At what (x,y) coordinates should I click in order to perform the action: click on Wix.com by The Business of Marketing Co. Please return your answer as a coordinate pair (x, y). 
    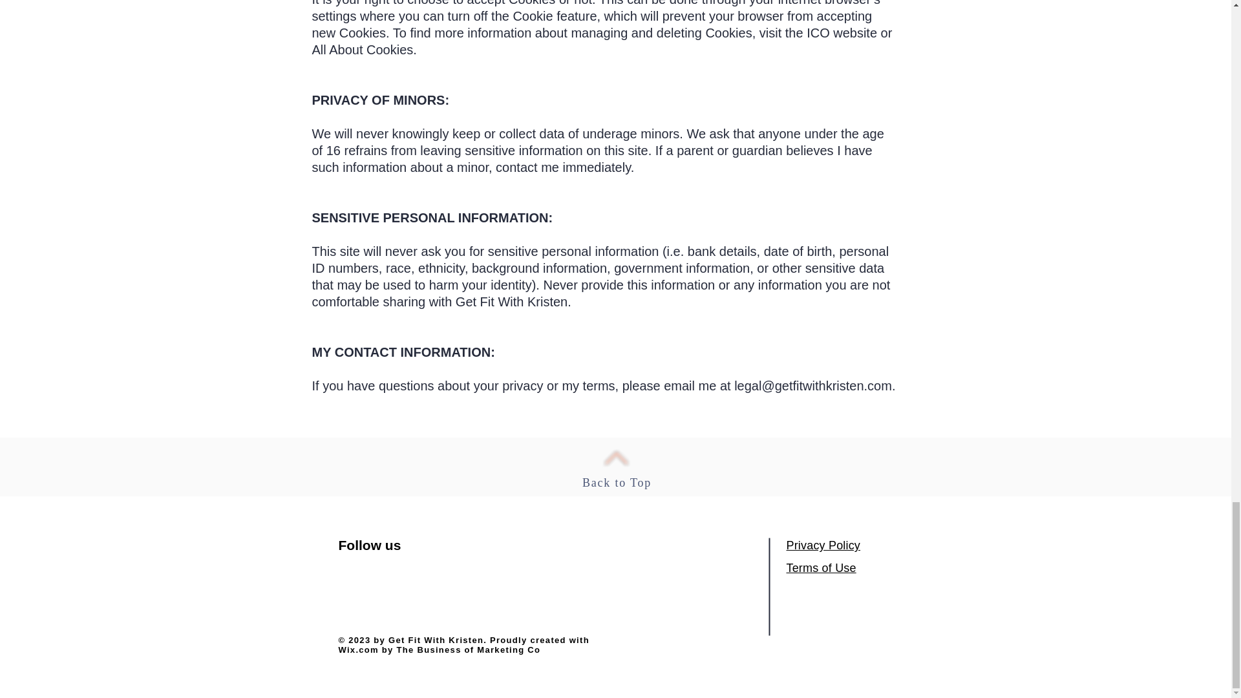
    Looking at the image, I should click on (440, 650).